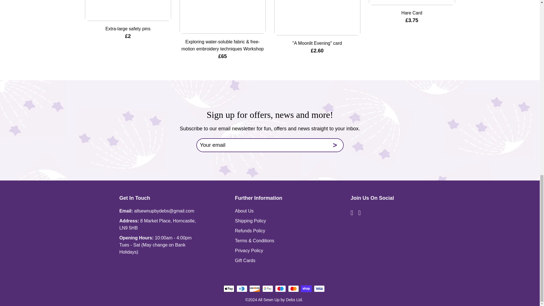 The image size is (544, 306). I want to click on Apple Pay, so click(229, 288).